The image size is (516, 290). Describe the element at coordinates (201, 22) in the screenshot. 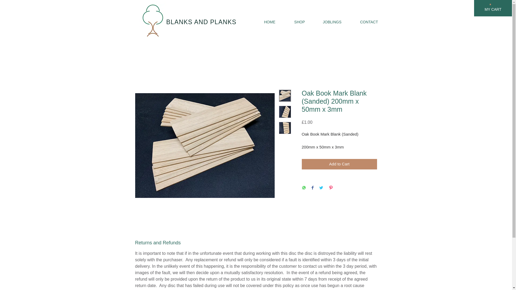

I see `BLANKS AND PLANKS` at that location.